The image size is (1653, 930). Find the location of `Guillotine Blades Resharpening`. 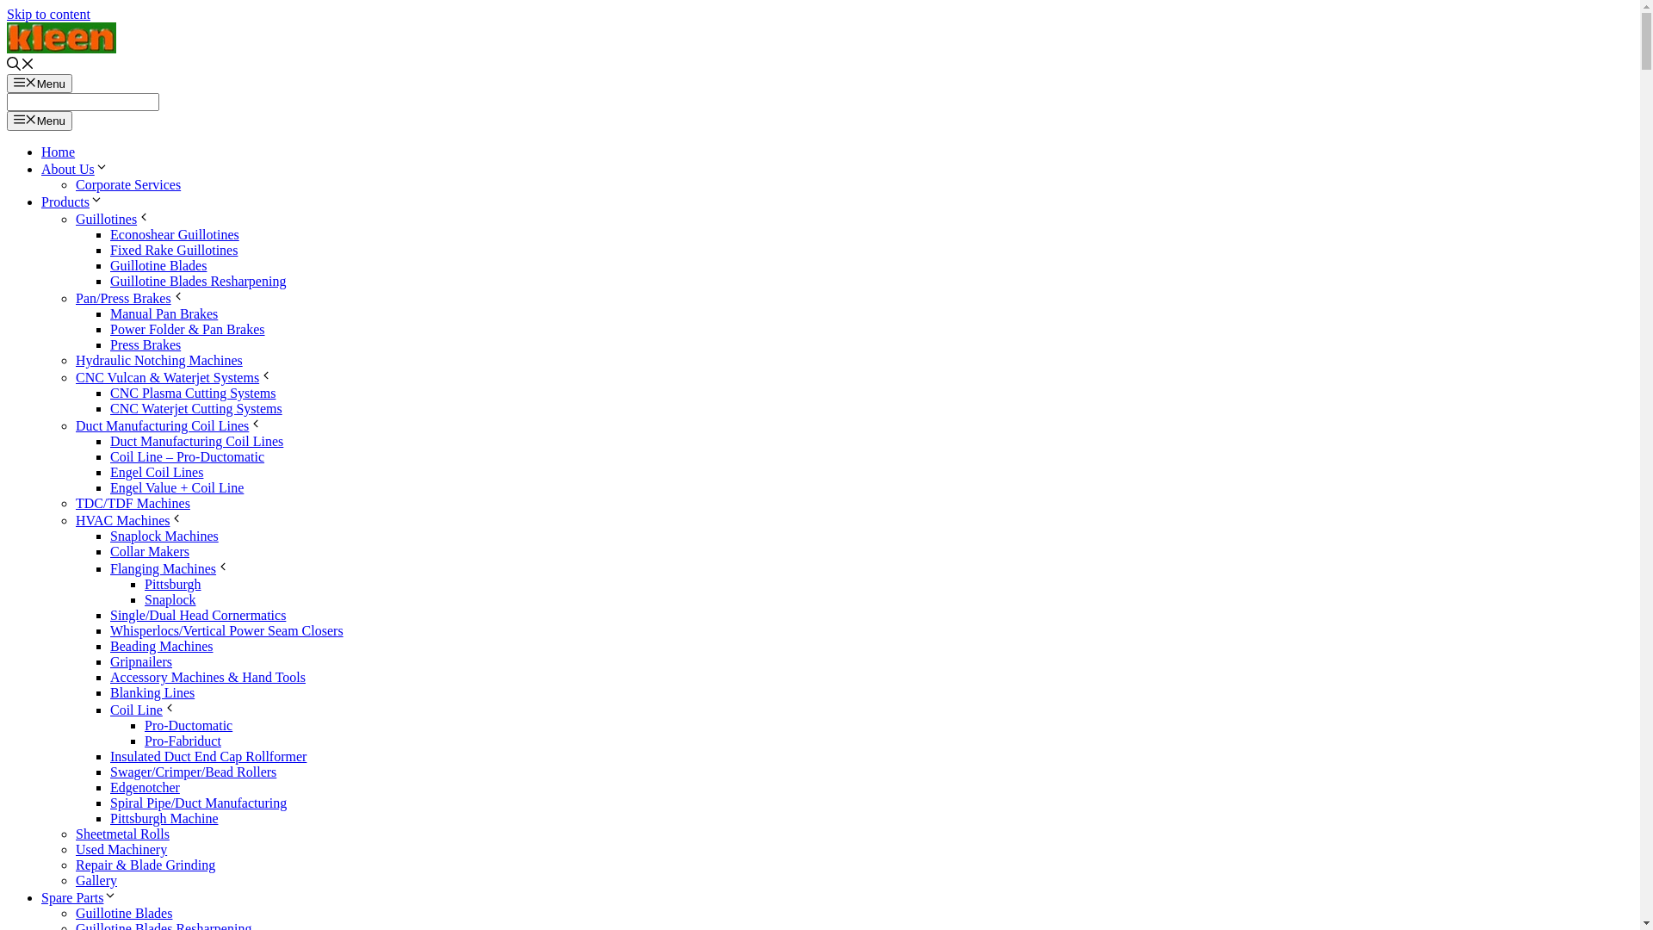

Guillotine Blades Resharpening is located at coordinates (198, 281).